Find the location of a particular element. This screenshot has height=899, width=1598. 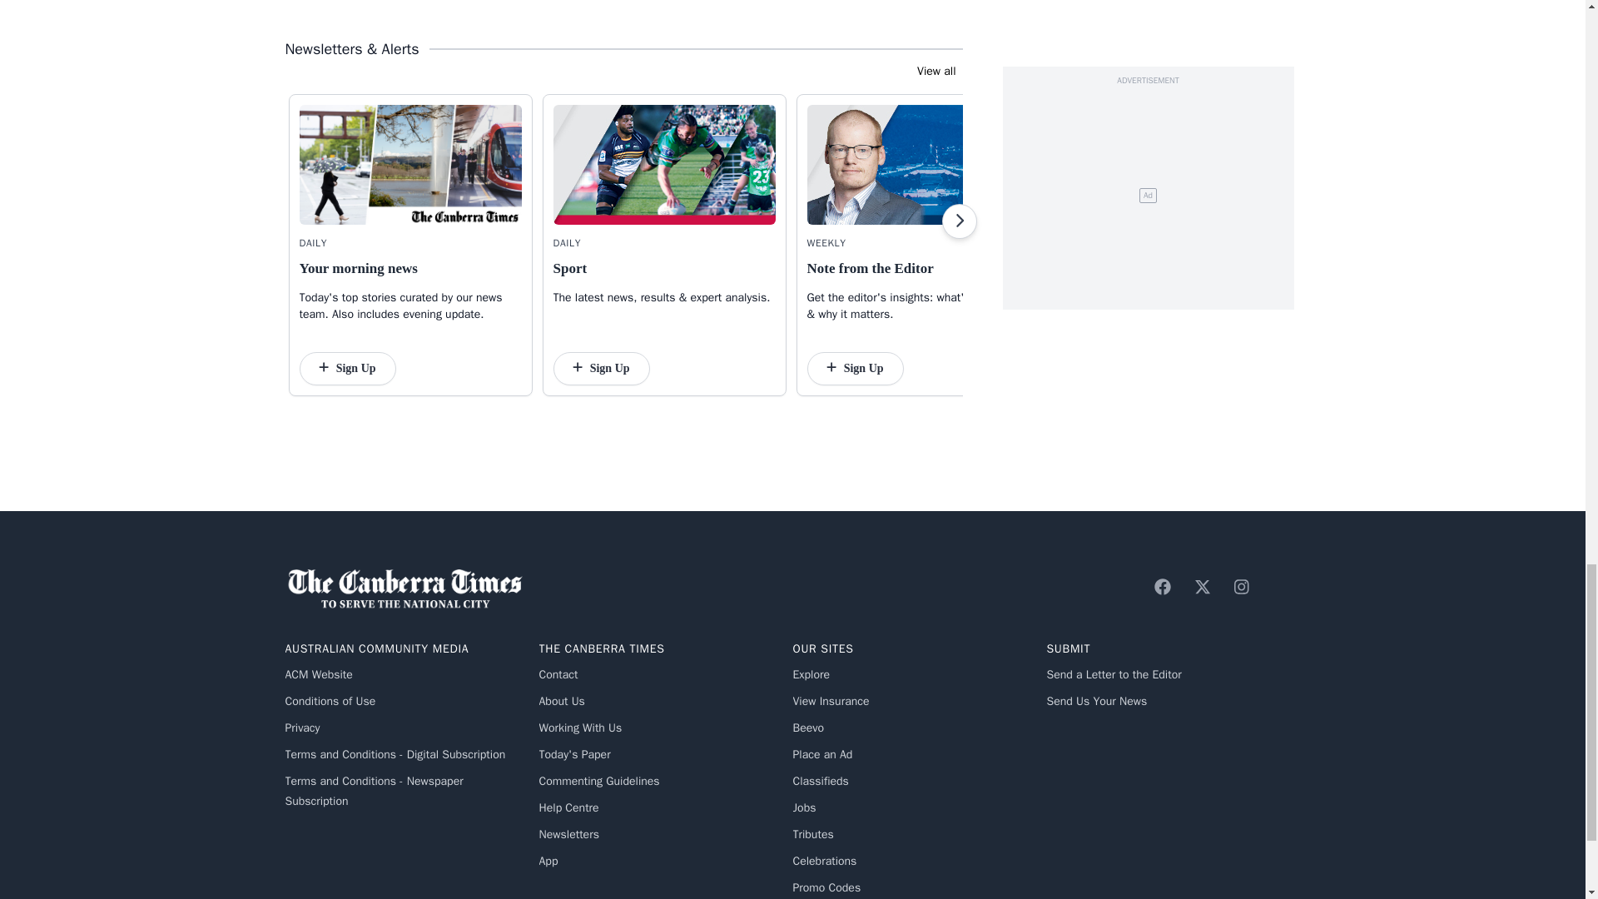

Note from the Editor Newsletter is located at coordinates (917, 165).